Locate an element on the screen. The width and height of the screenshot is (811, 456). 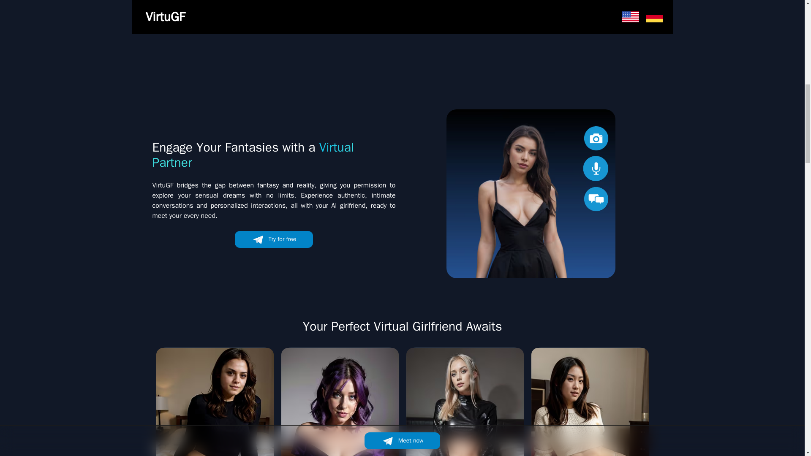
Try for free is located at coordinates (274, 239).